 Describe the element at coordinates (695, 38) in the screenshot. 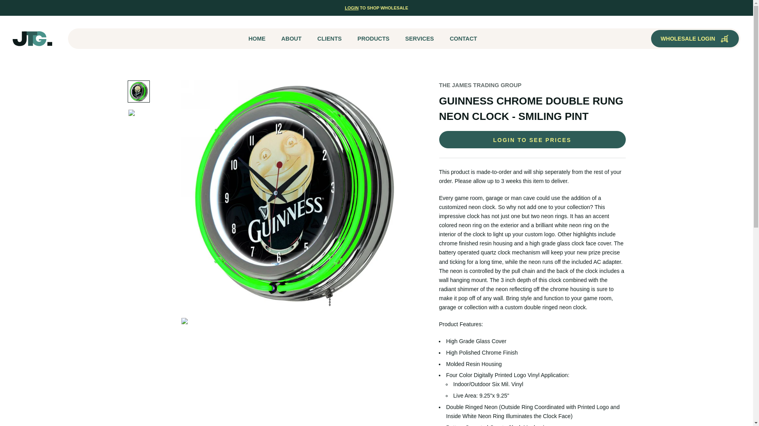

I see `WHOLESALE LOGIN` at that location.